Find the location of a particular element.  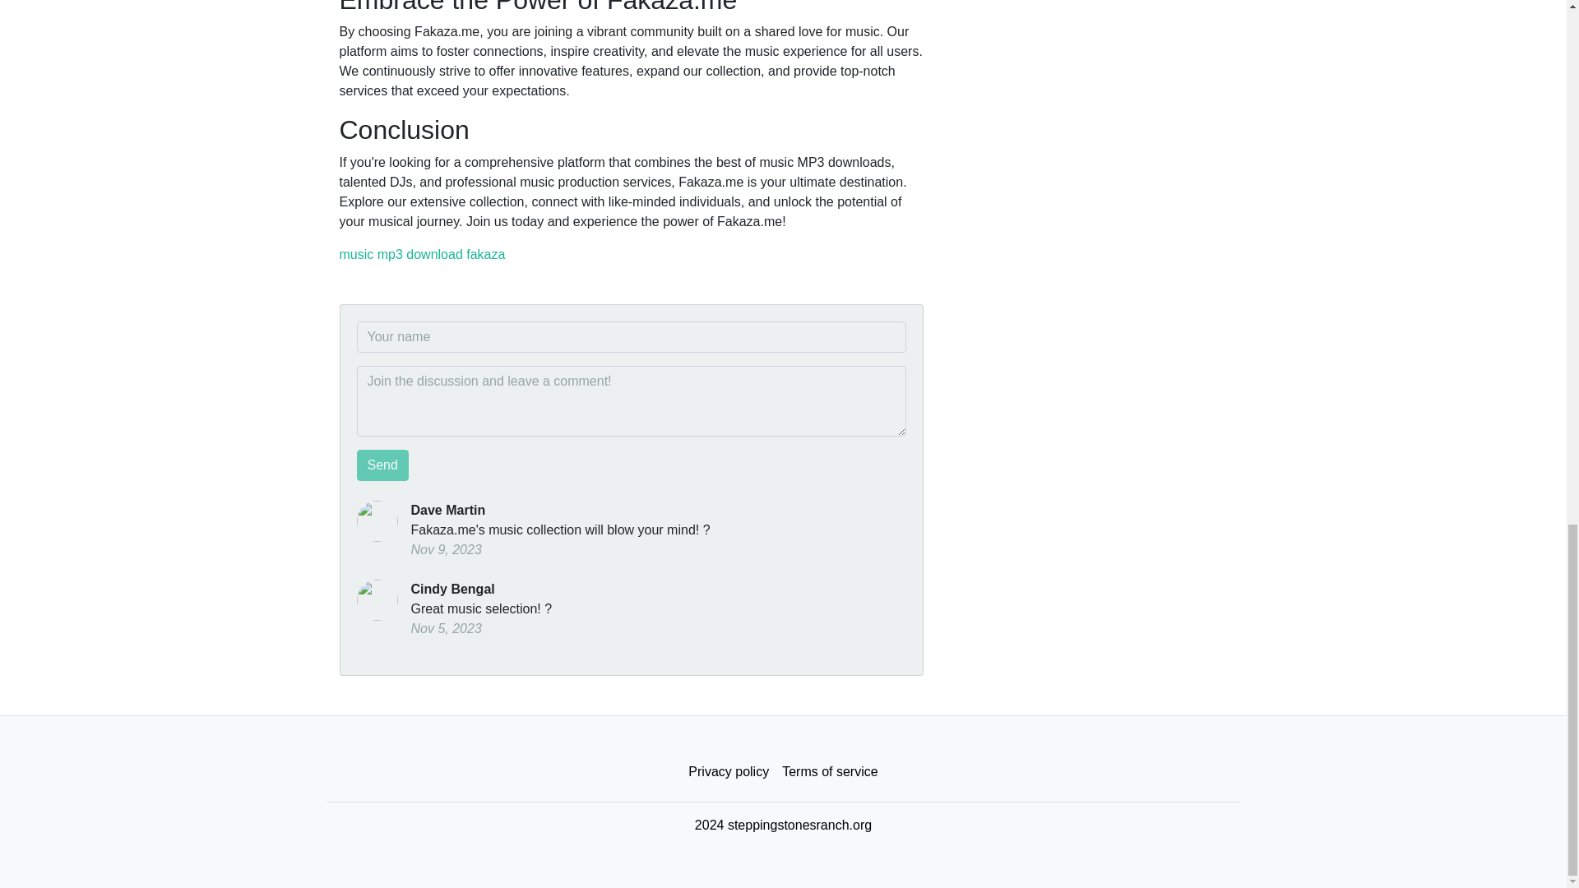

music mp3 download fakaza is located at coordinates (422, 254).